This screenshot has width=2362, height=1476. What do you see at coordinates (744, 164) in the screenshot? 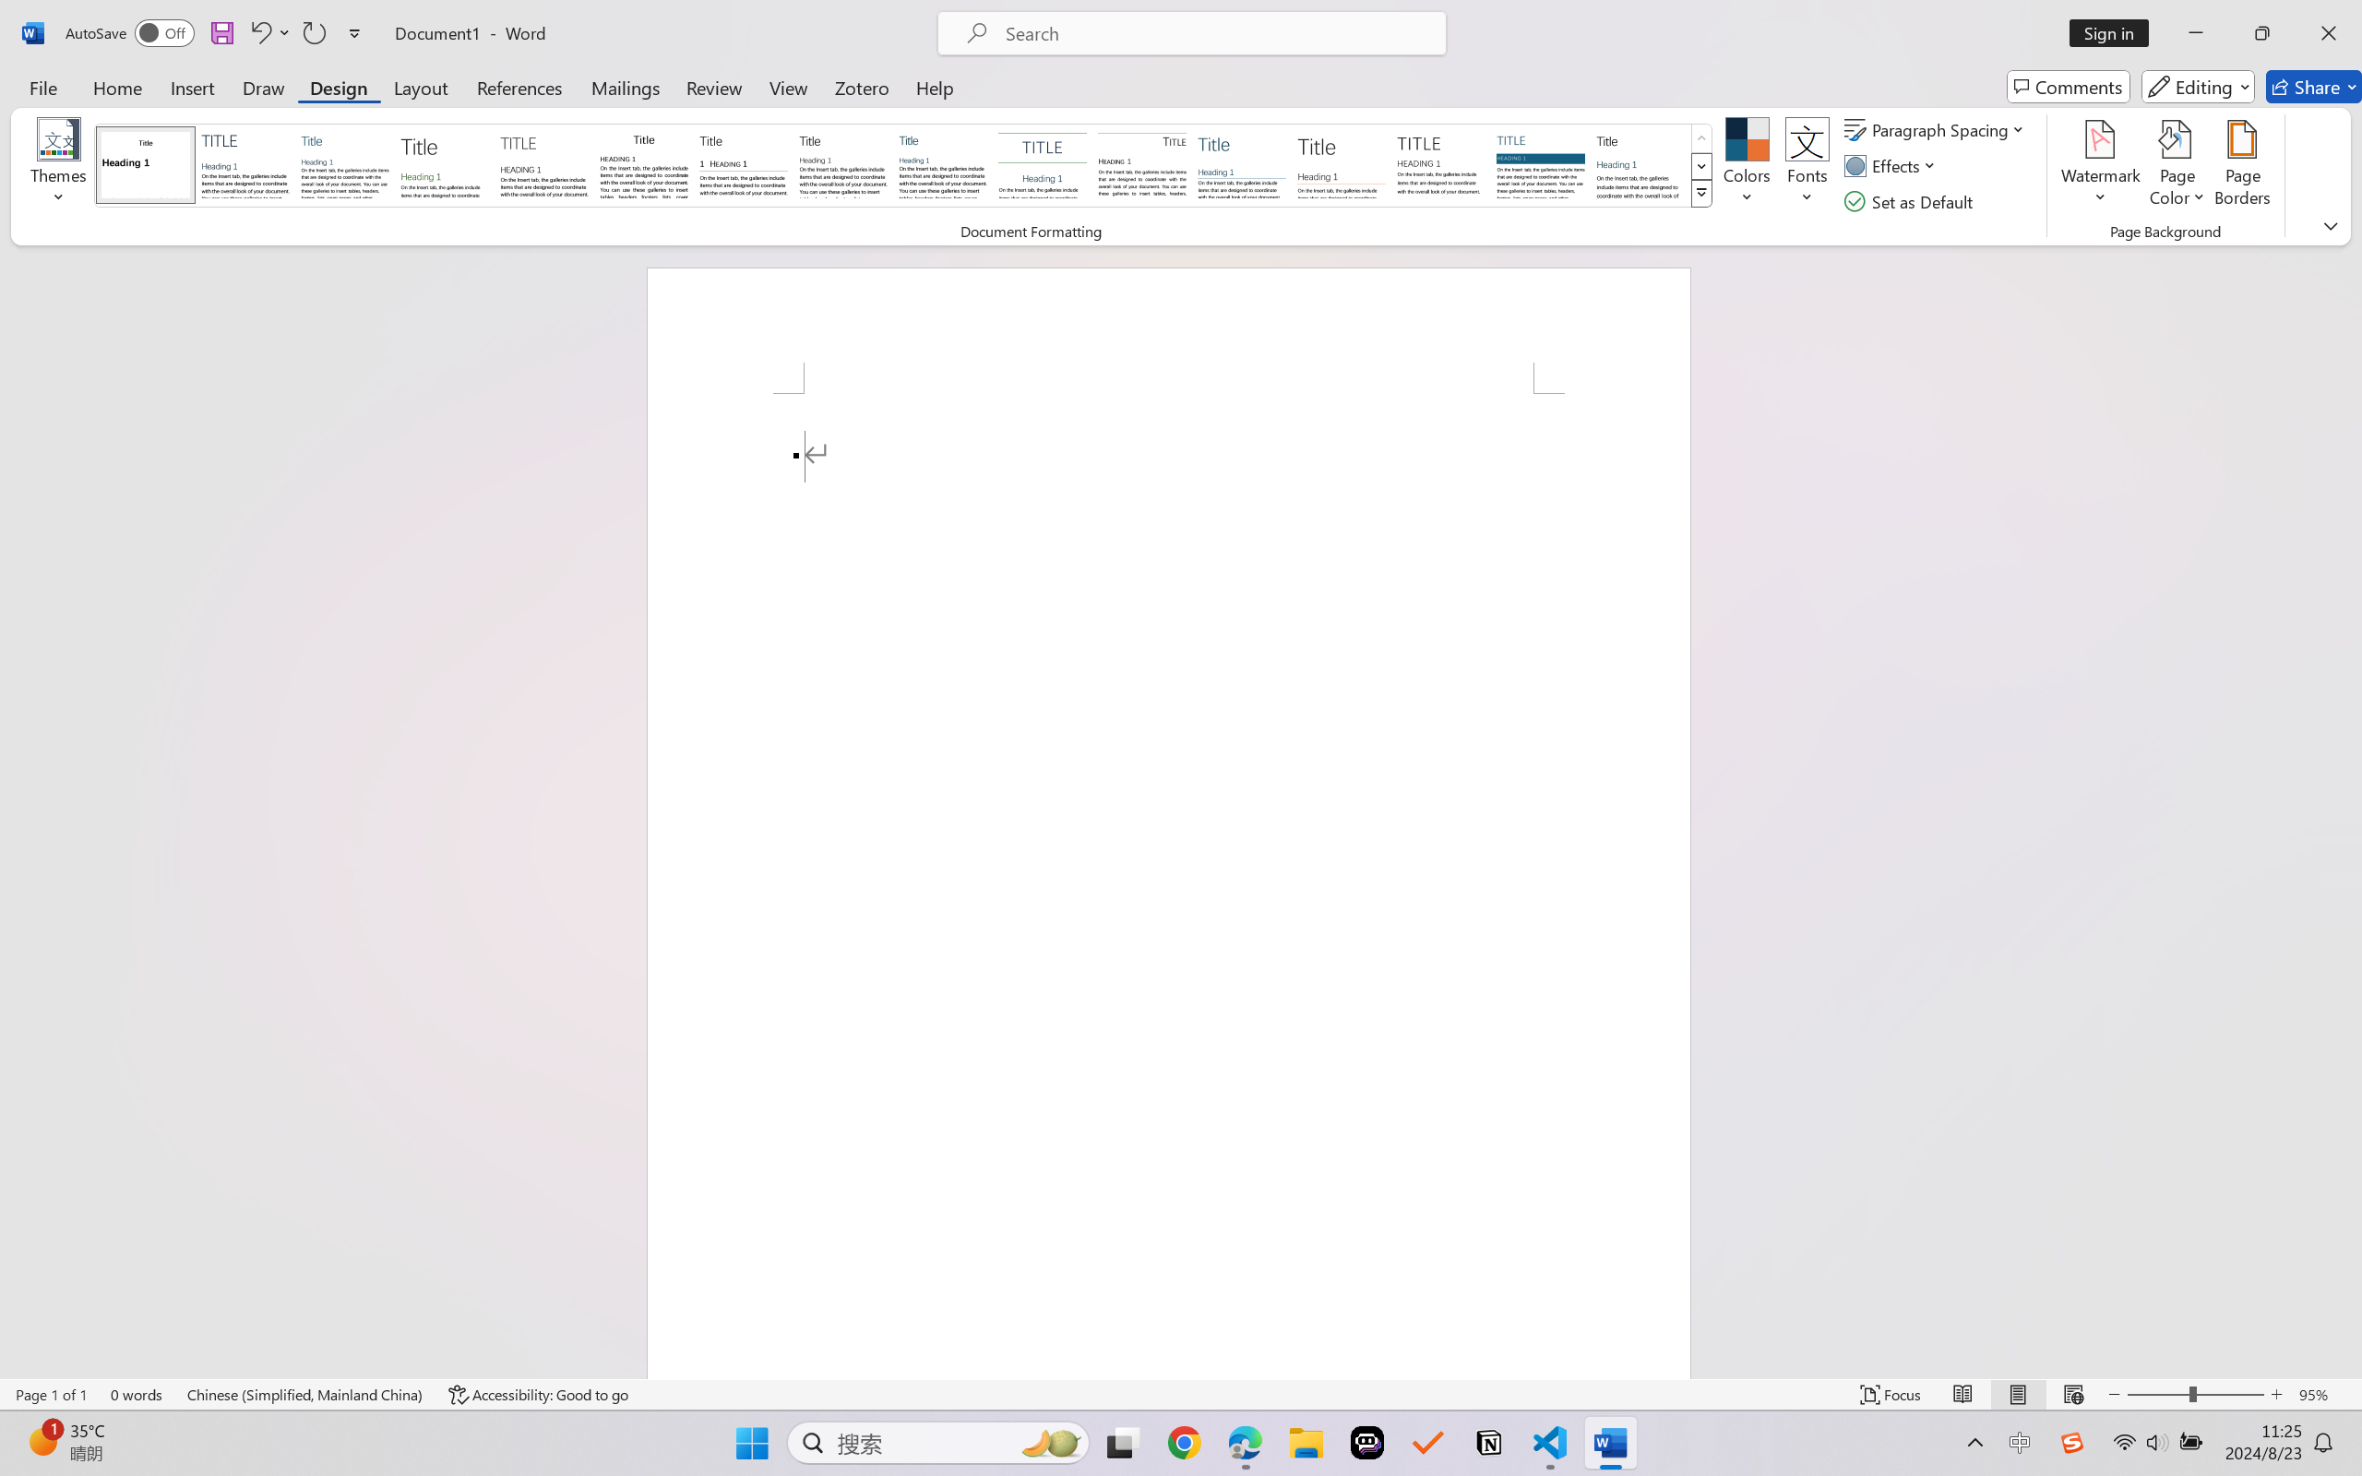
I see `Black & White (Numbered)` at bounding box center [744, 164].